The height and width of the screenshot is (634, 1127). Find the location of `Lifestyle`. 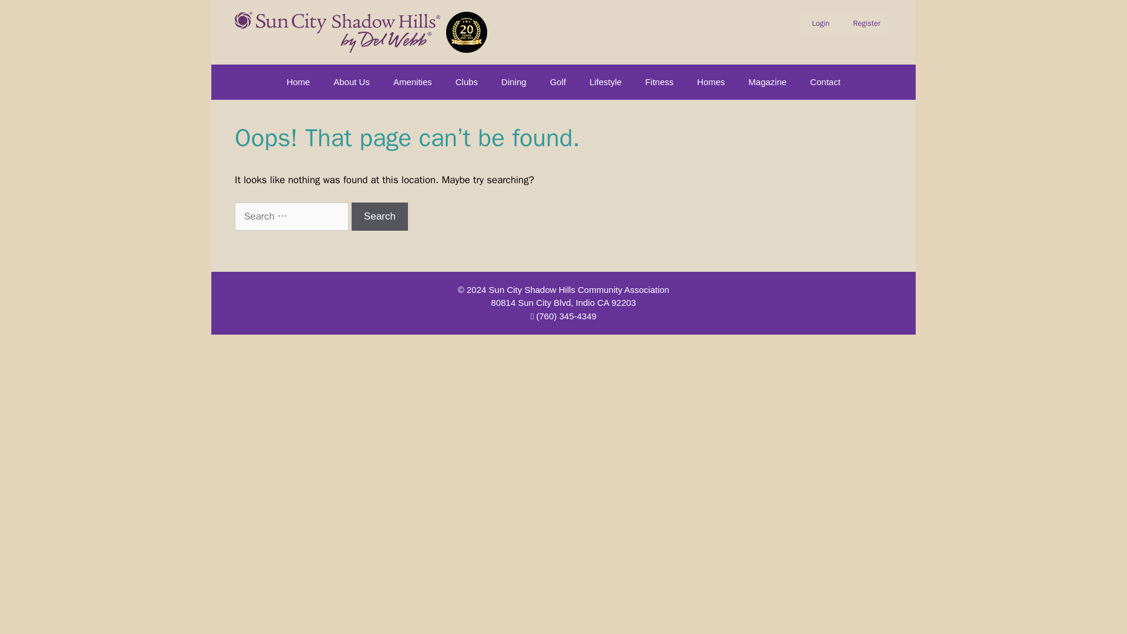

Lifestyle is located at coordinates (605, 82).